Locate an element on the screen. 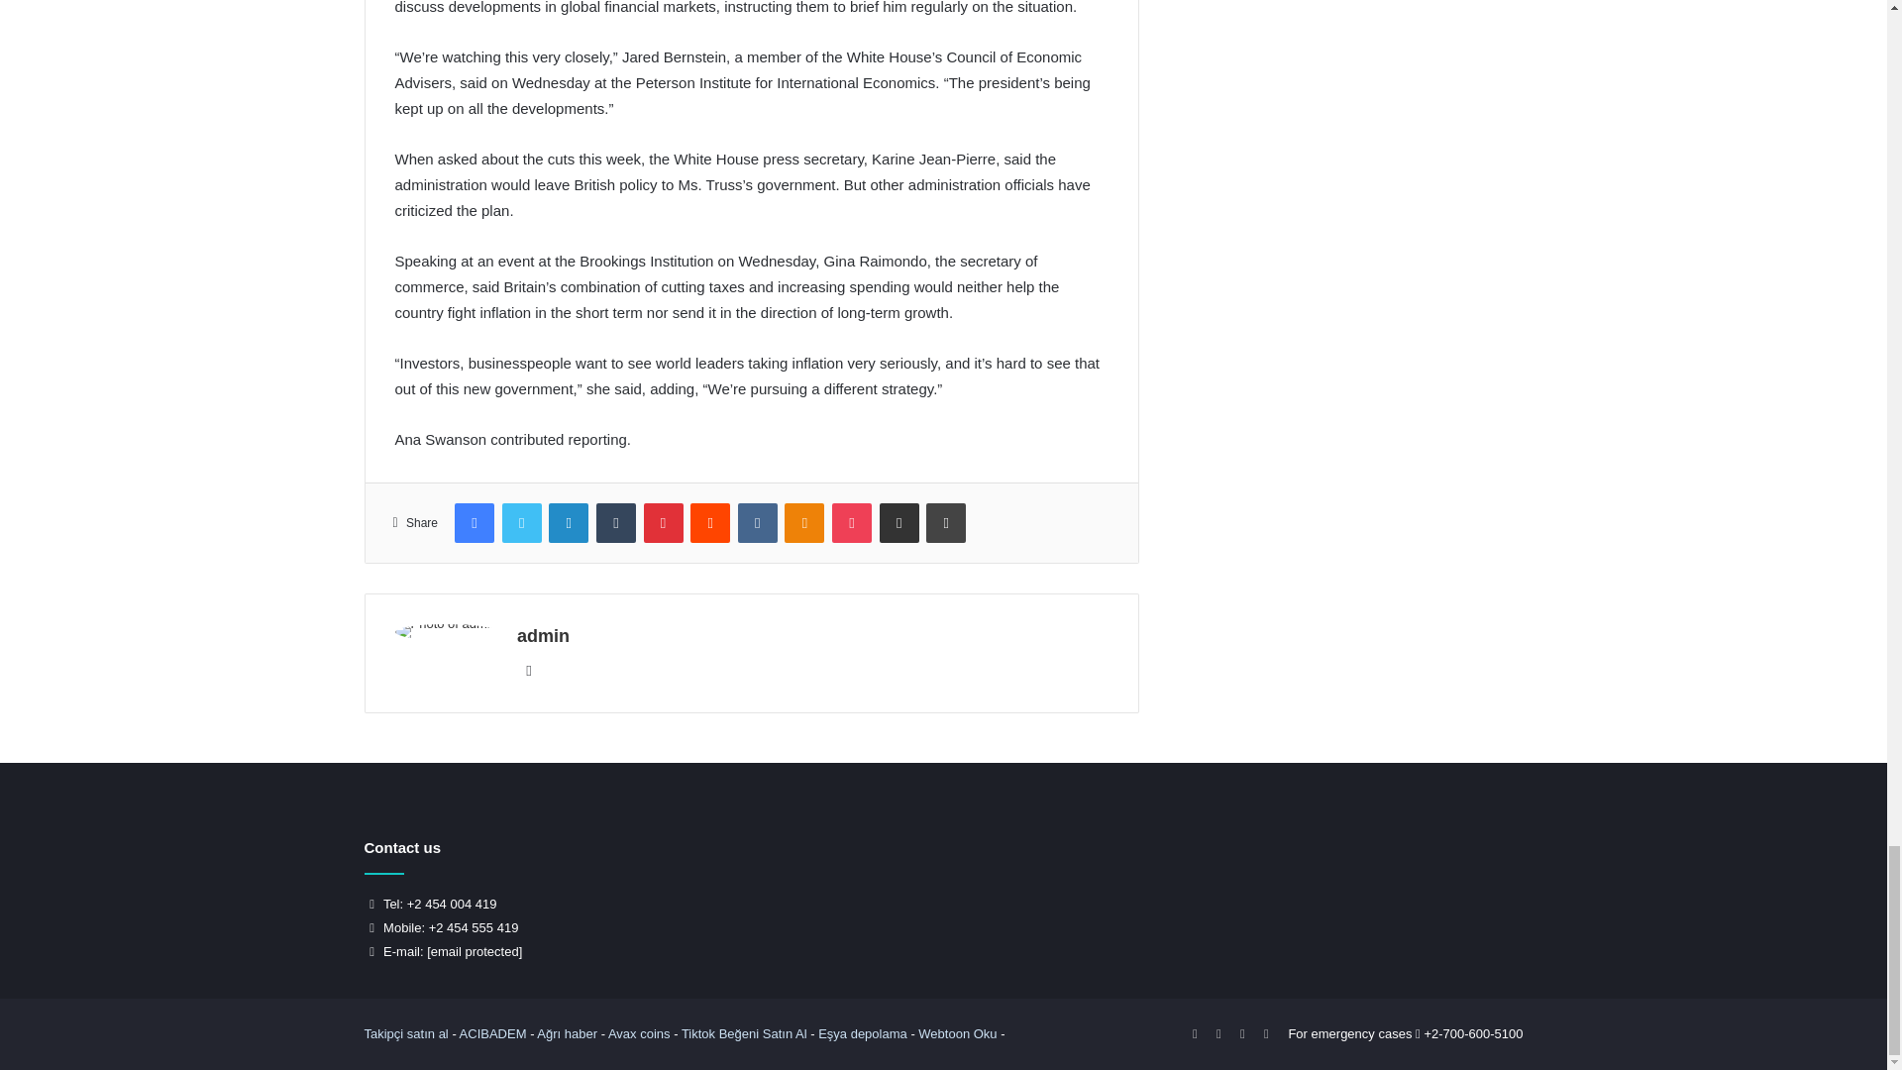  Facebook is located at coordinates (474, 522).